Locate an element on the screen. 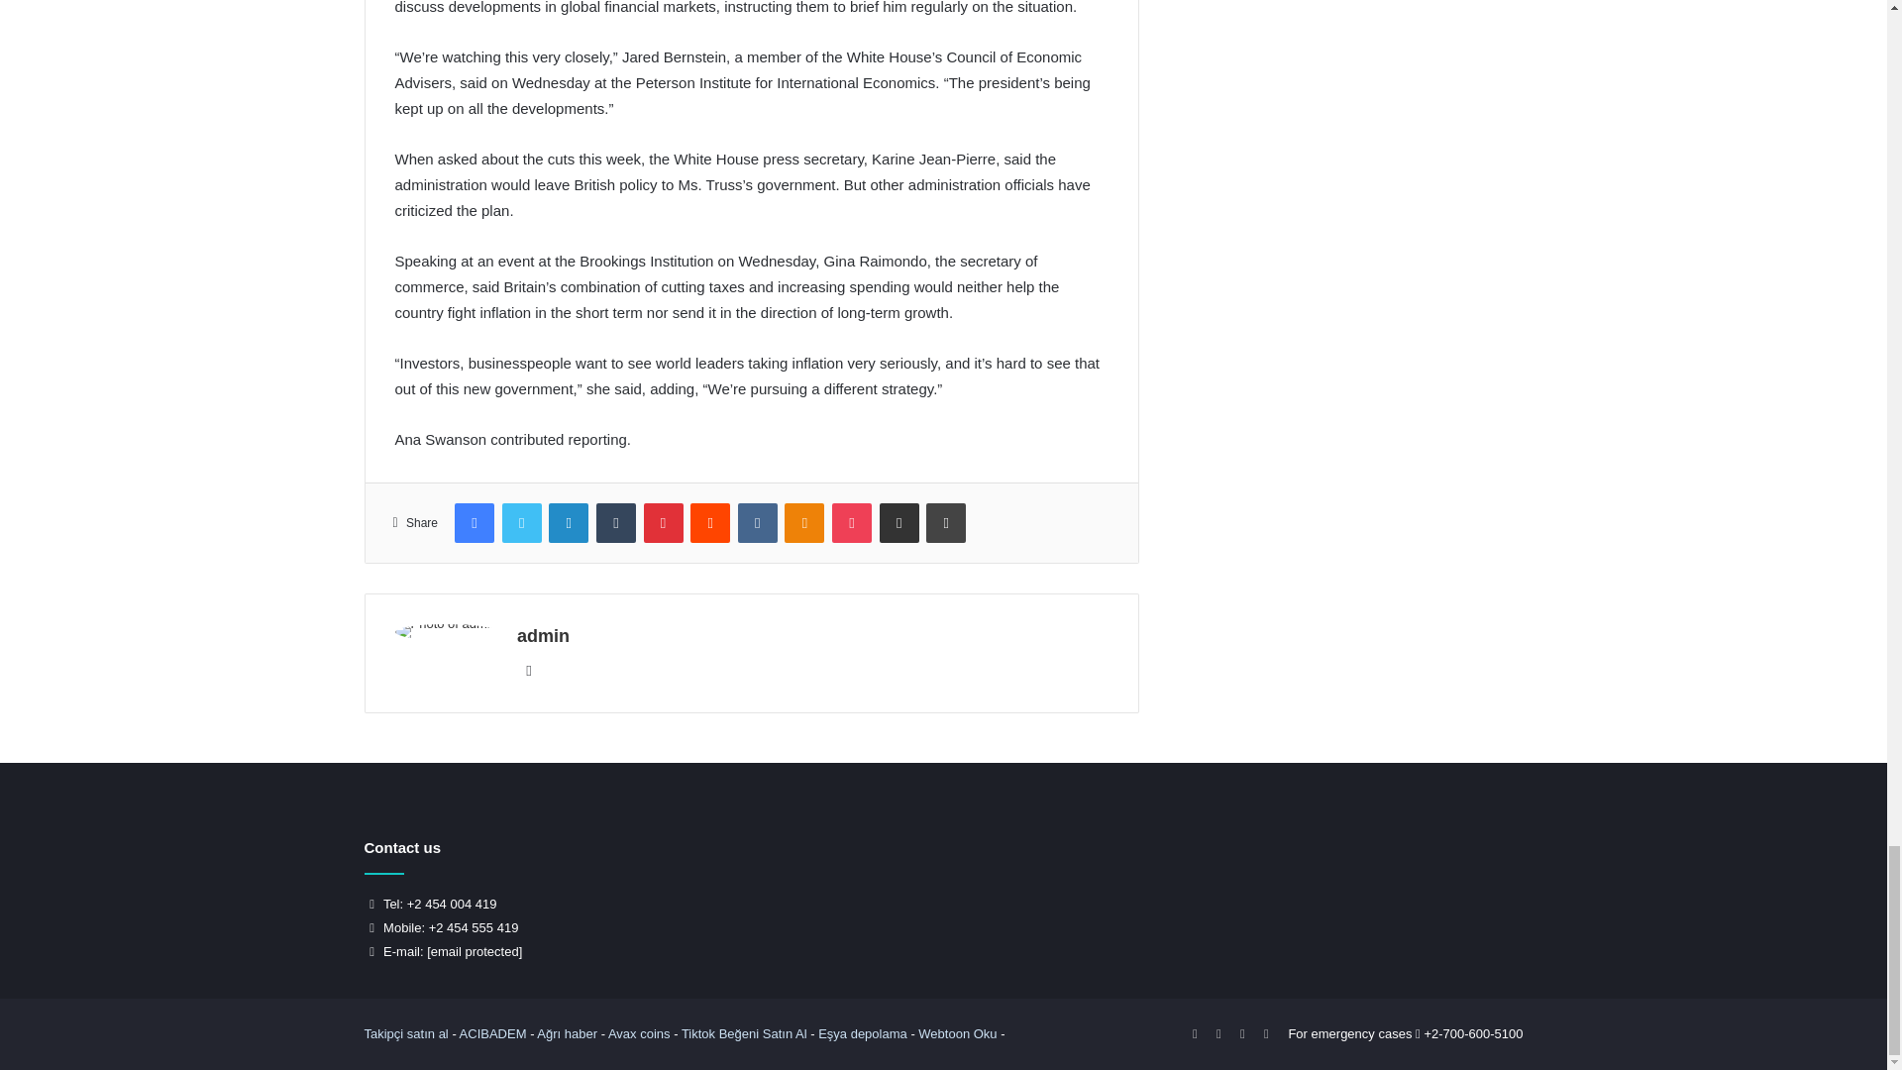  Facebook is located at coordinates (474, 522).